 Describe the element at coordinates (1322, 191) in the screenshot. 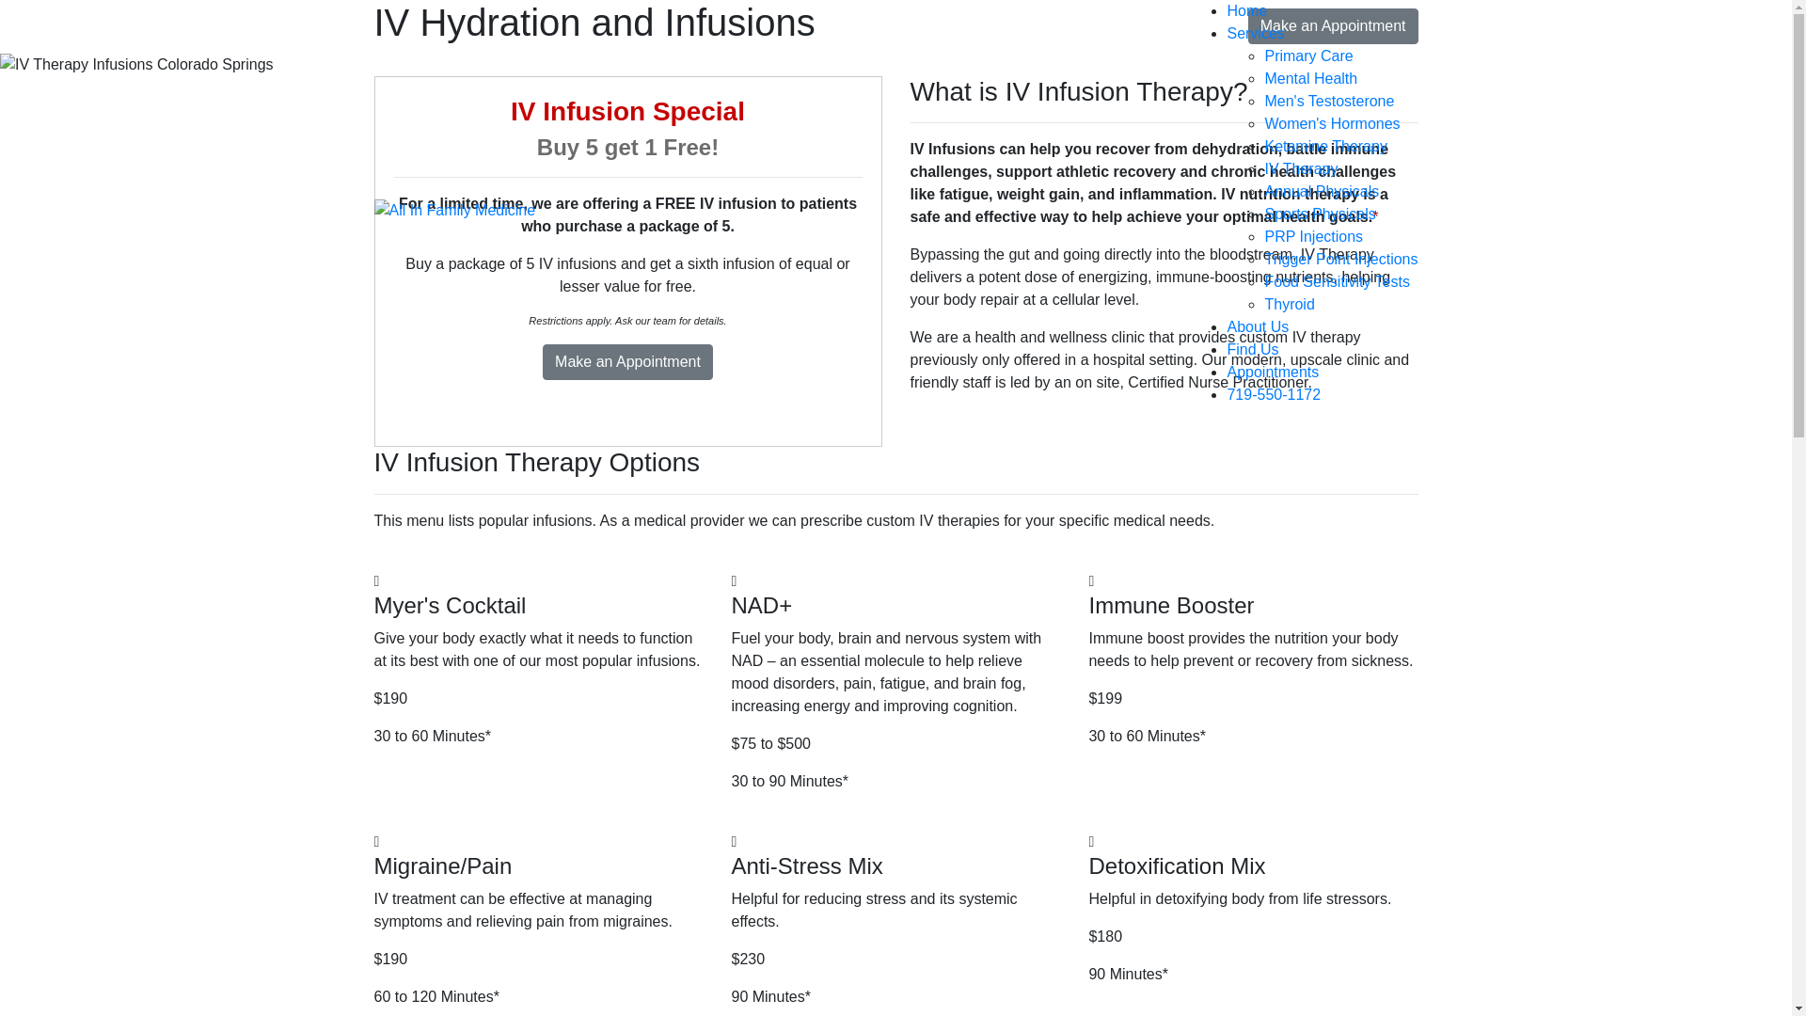

I see `Annual Physicals` at that location.